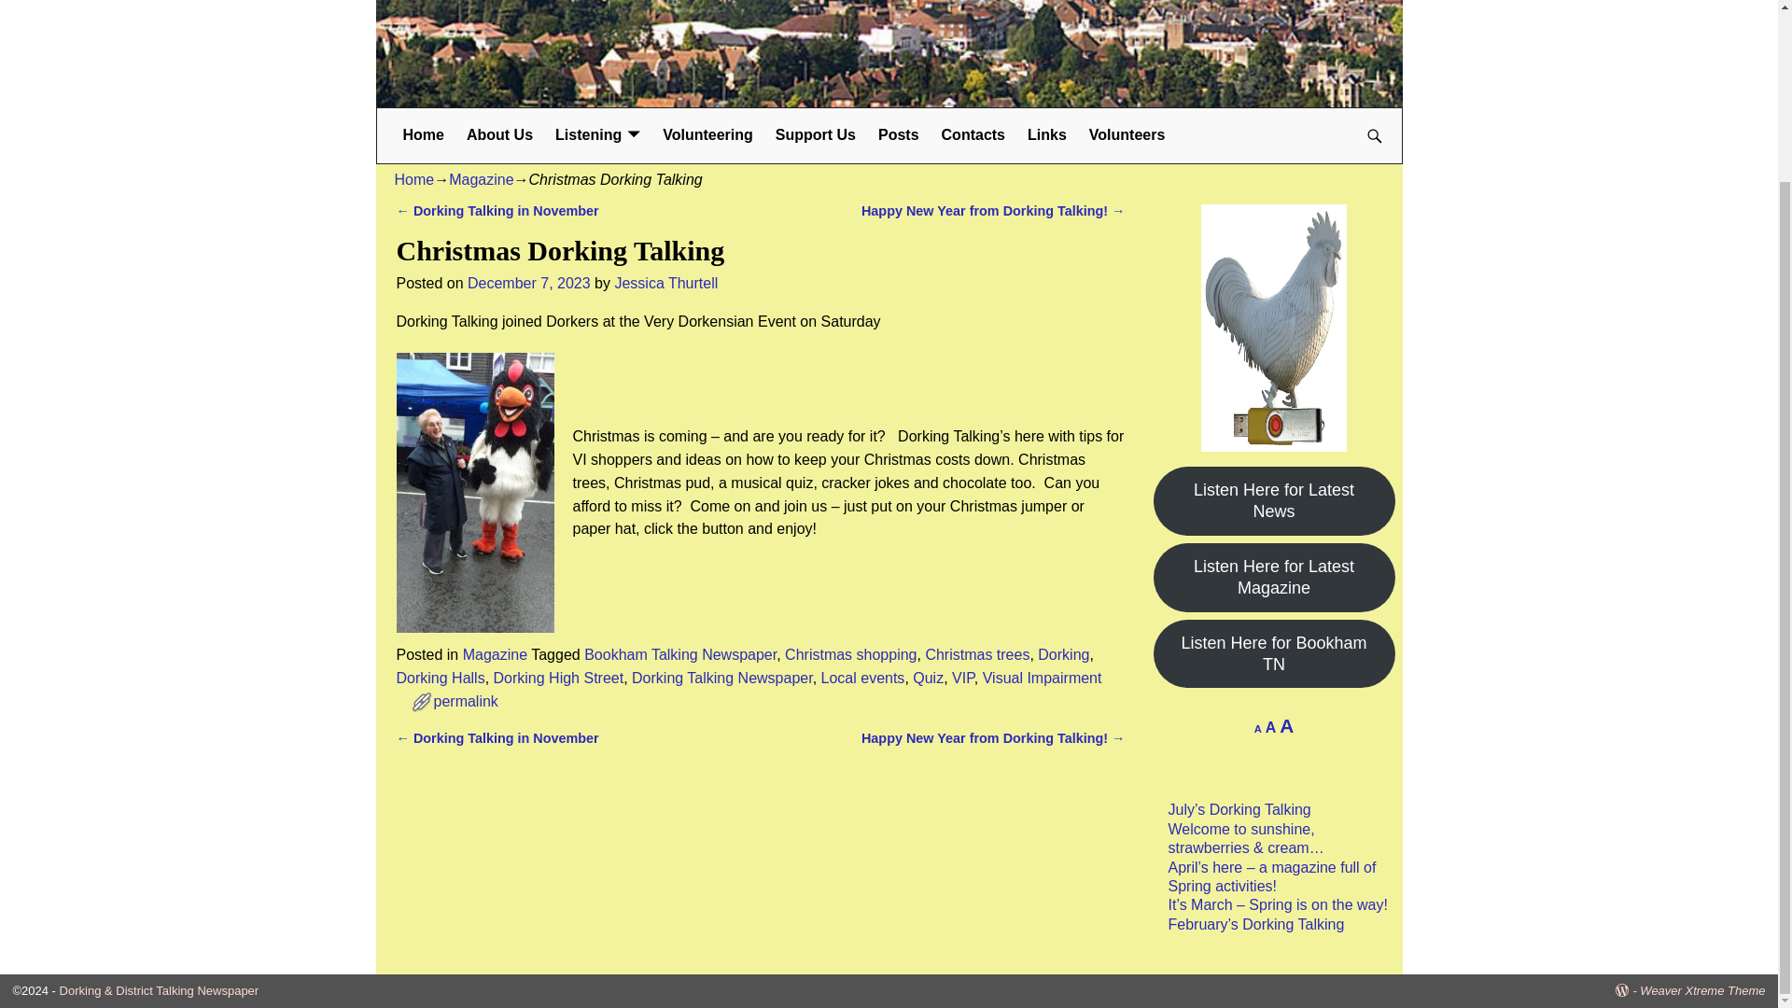  I want to click on View all posts by Jessica Thurtell, so click(666, 283).